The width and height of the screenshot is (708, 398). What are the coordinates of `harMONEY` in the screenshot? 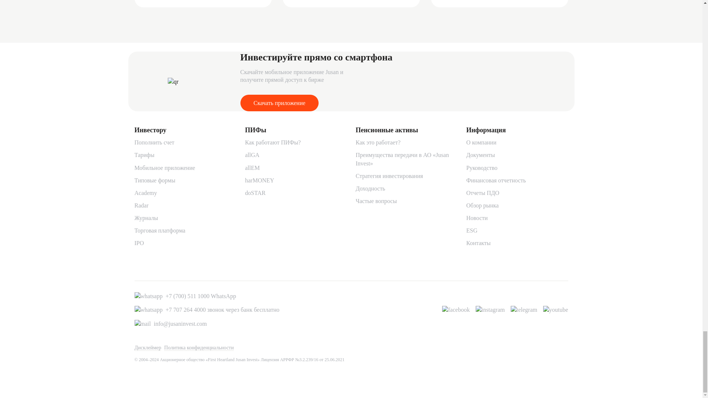 It's located at (260, 180).